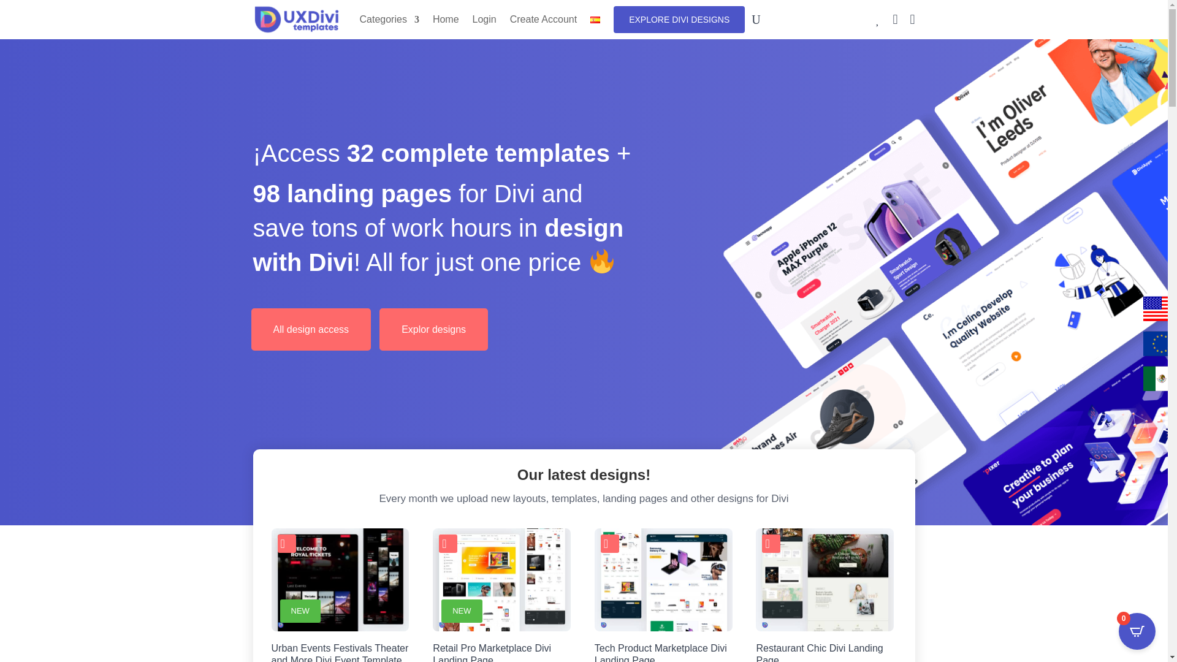  What do you see at coordinates (663, 650) in the screenshot?
I see `Tech Product Marketplace Divi Landing Page` at bounding box center [663, 650].